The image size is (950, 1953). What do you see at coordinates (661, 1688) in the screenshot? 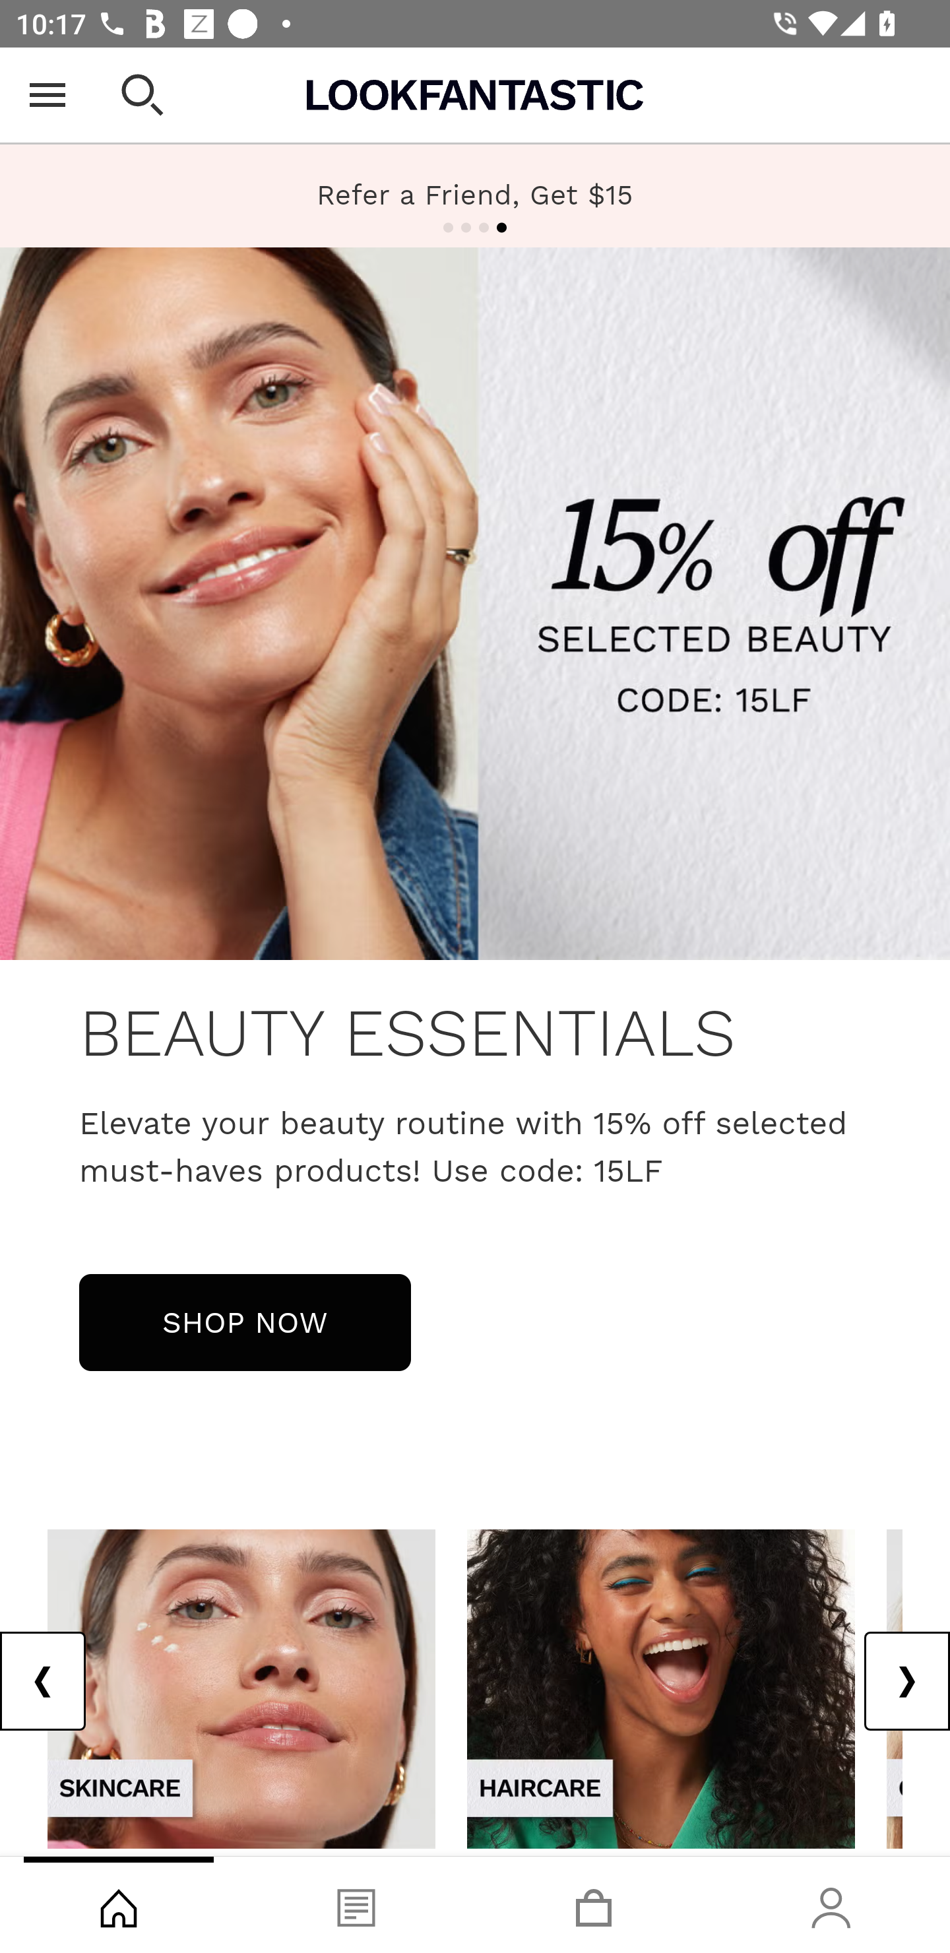
I see `view-all` at bounding box center [661, 1688].